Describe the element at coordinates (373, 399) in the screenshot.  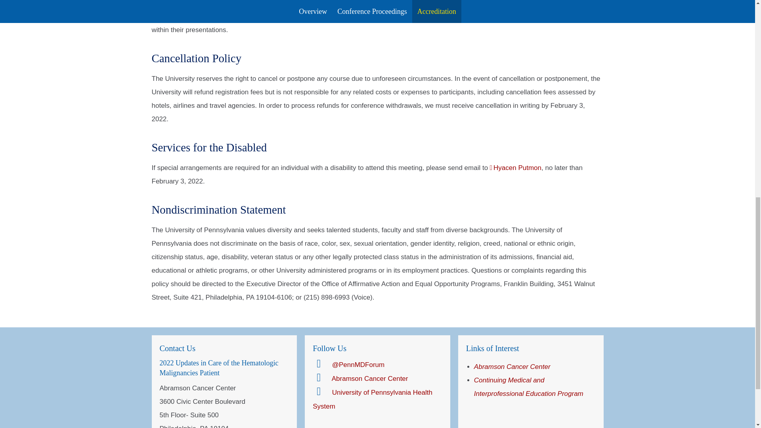
I see `University of Pennsylvania Health System` at that location.